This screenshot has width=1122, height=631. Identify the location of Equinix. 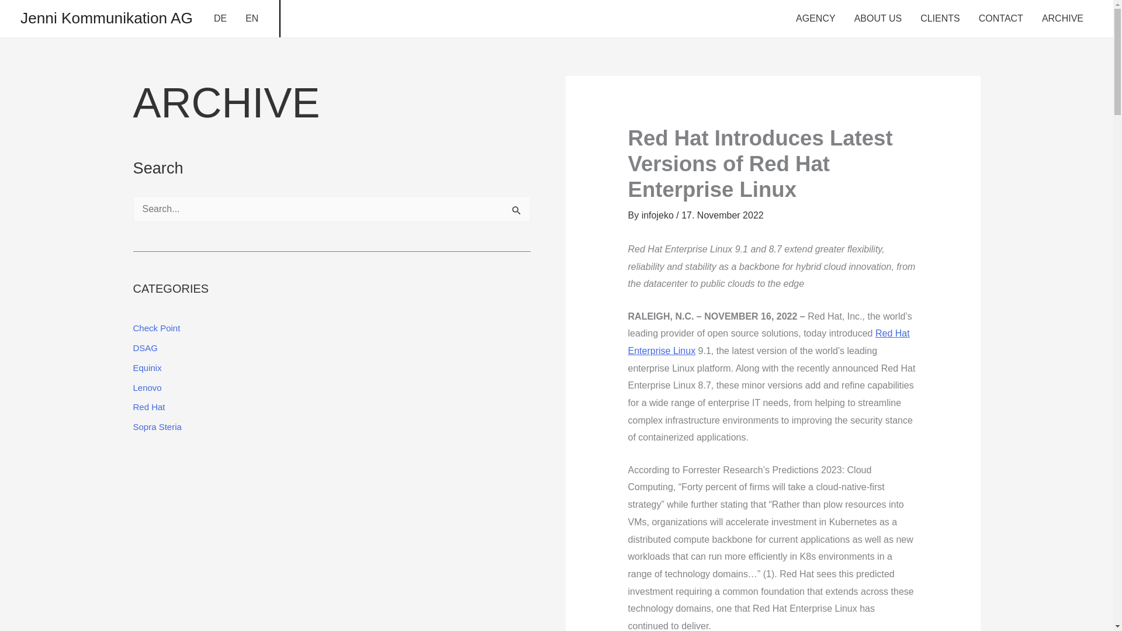
(147, 368).